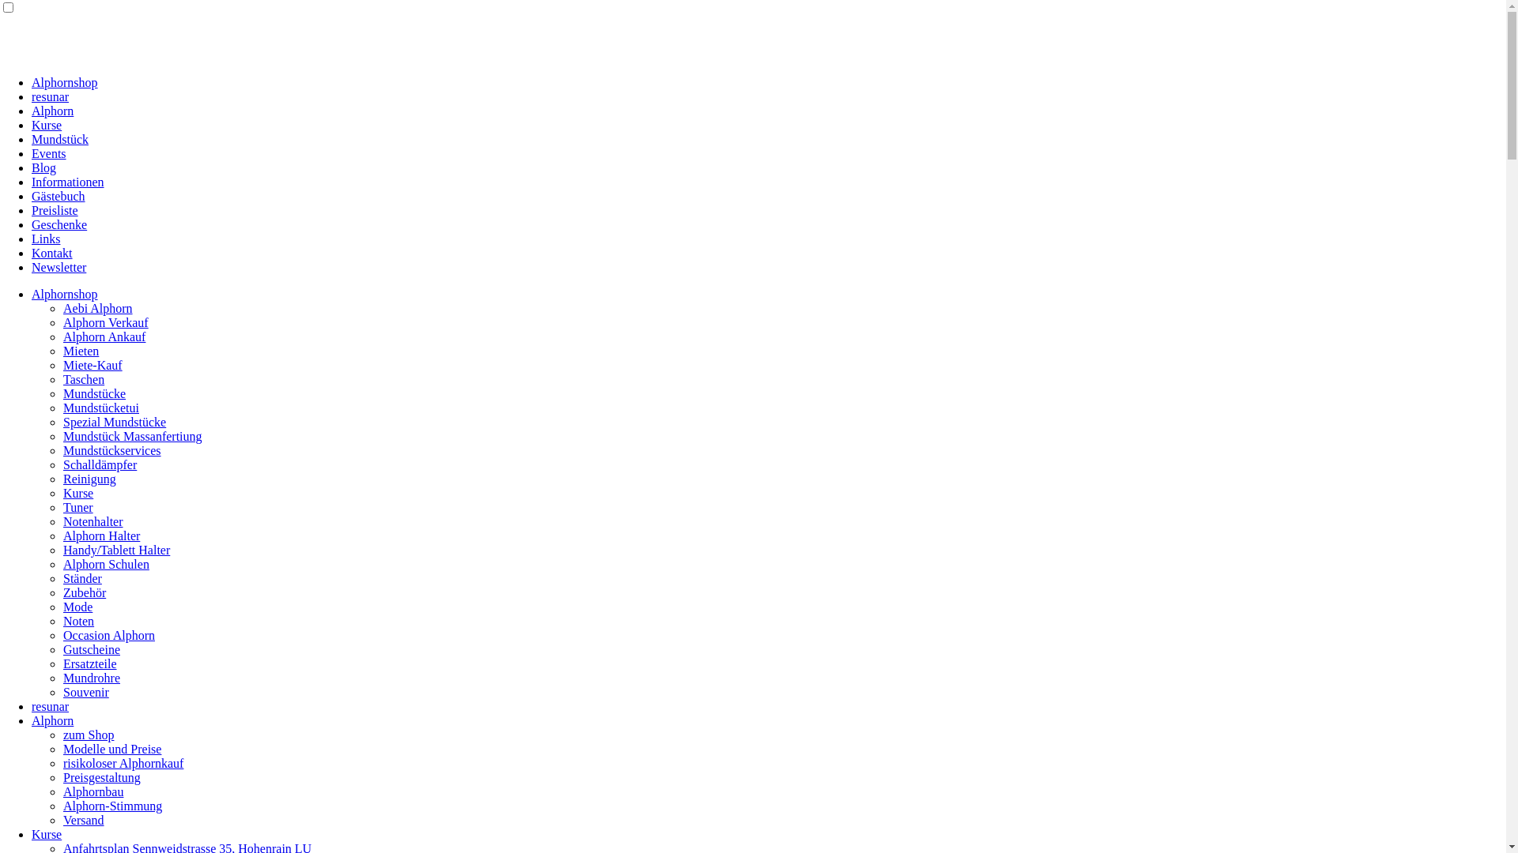  I want to click on Blog, so click(44, 167).